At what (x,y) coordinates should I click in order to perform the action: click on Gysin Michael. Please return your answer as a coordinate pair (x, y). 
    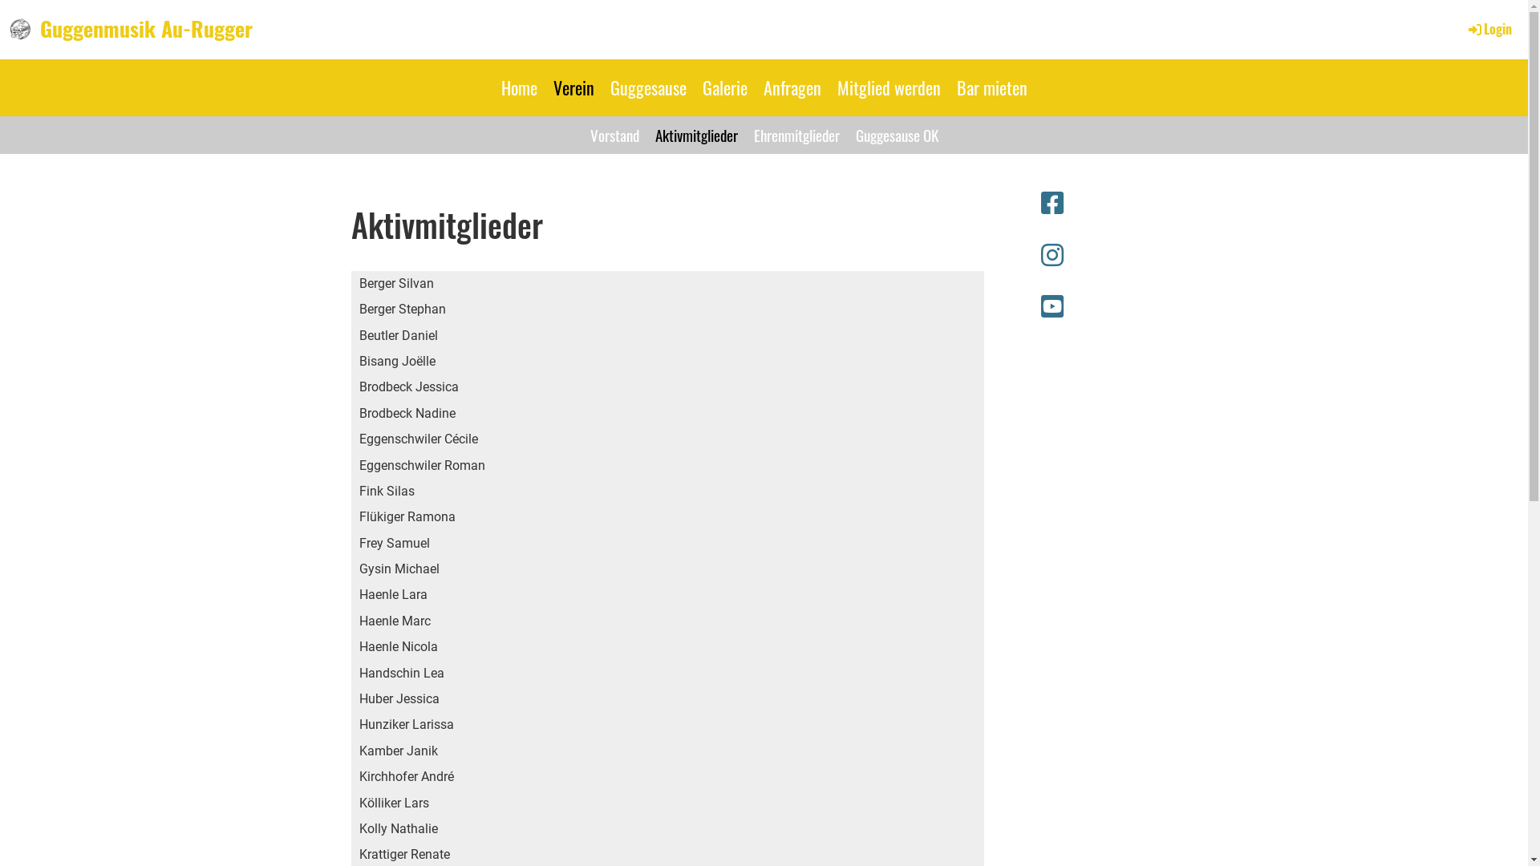
    Looking at the image, I should click on (668, 569).